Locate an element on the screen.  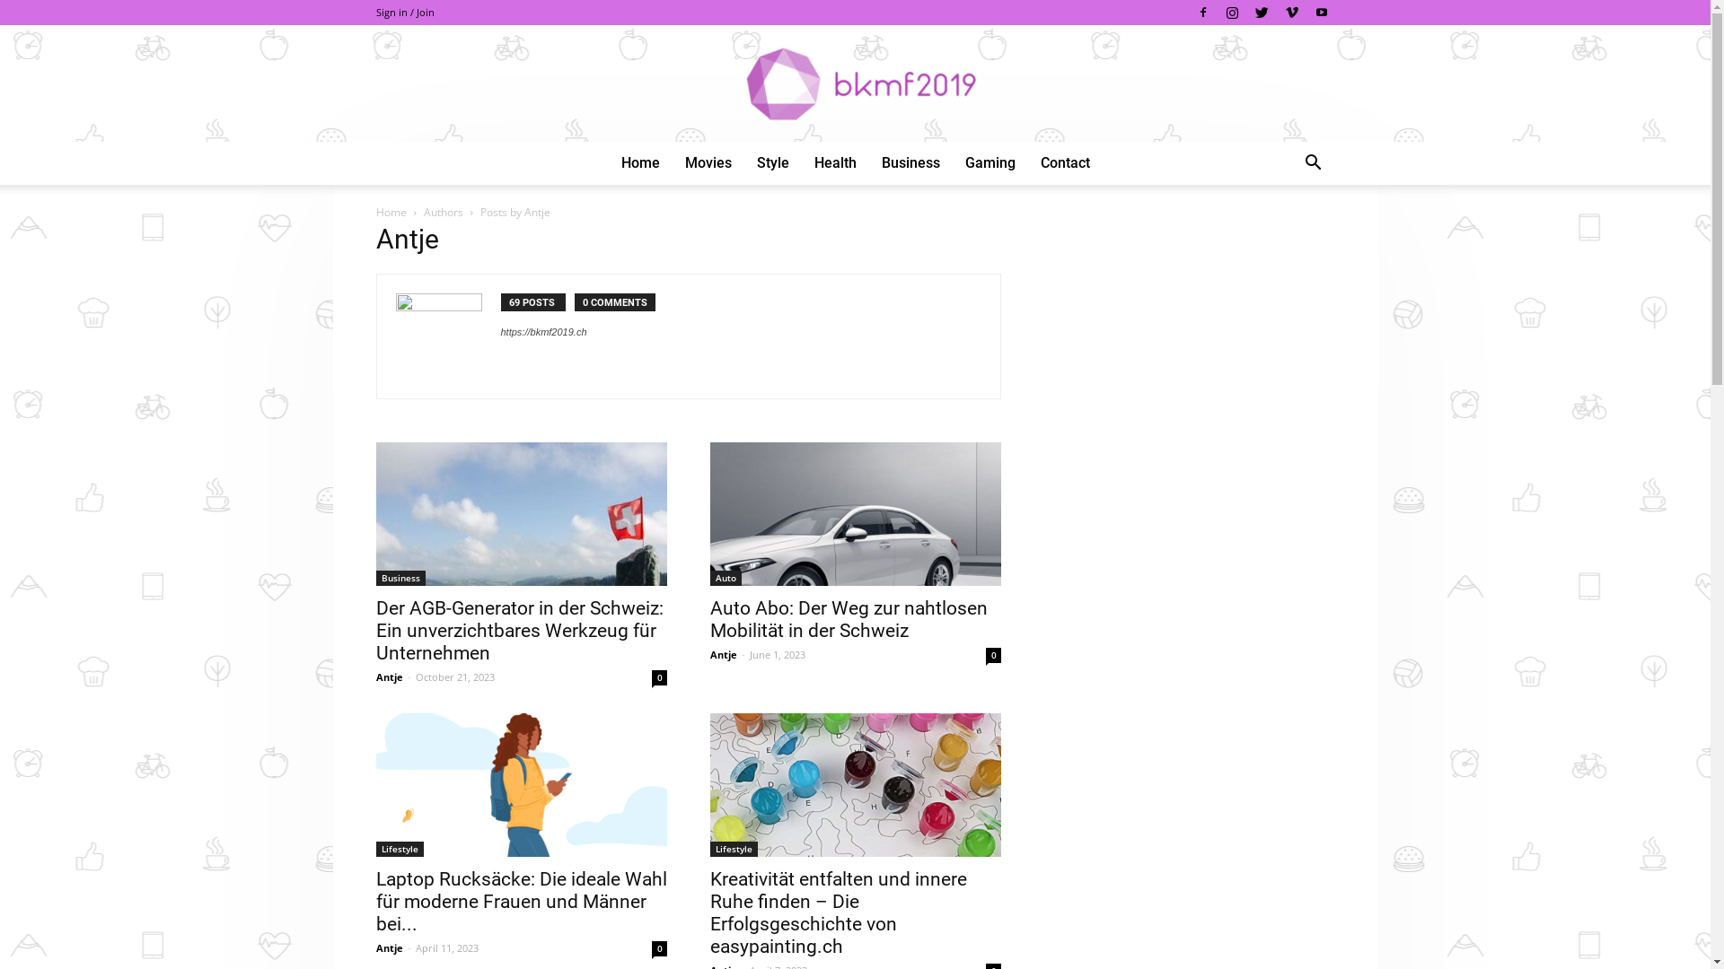
Vimeo is located at coordinates (1292, 13).